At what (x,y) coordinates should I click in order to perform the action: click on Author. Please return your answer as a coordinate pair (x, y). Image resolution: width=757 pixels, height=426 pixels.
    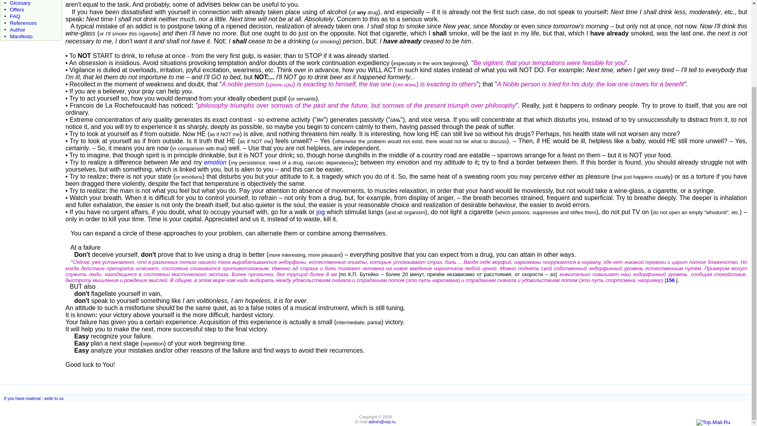
    Looking at the image, I should click on (17, 30).